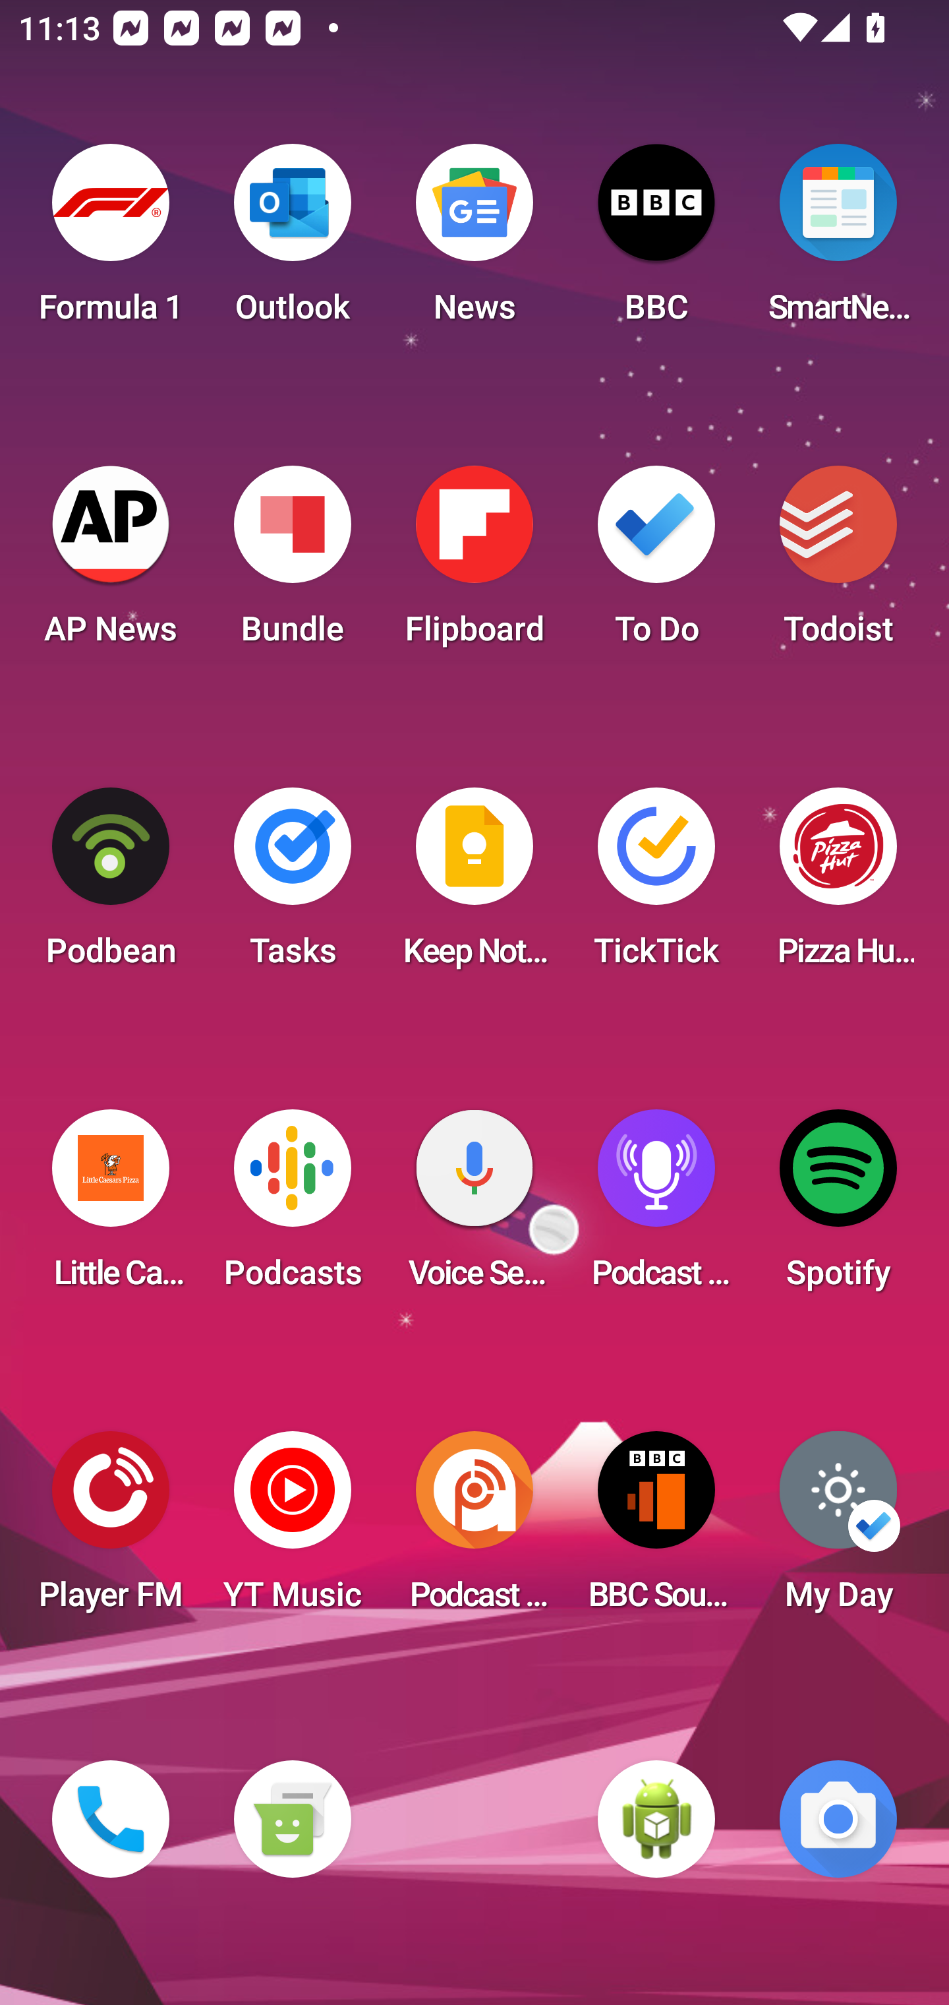 Image resolution: width=949 pixels, height=2005 pixels. What do you see at coordinates (292, 1819) in the screenshot?
I see `Messaging` at bounding box center [292, 1819].